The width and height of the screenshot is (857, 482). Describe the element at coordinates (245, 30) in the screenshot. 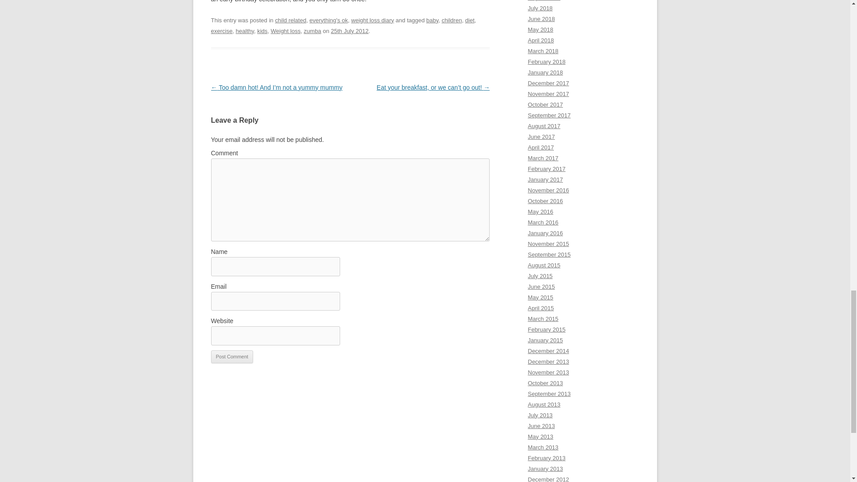

I see `healthy` at that location.